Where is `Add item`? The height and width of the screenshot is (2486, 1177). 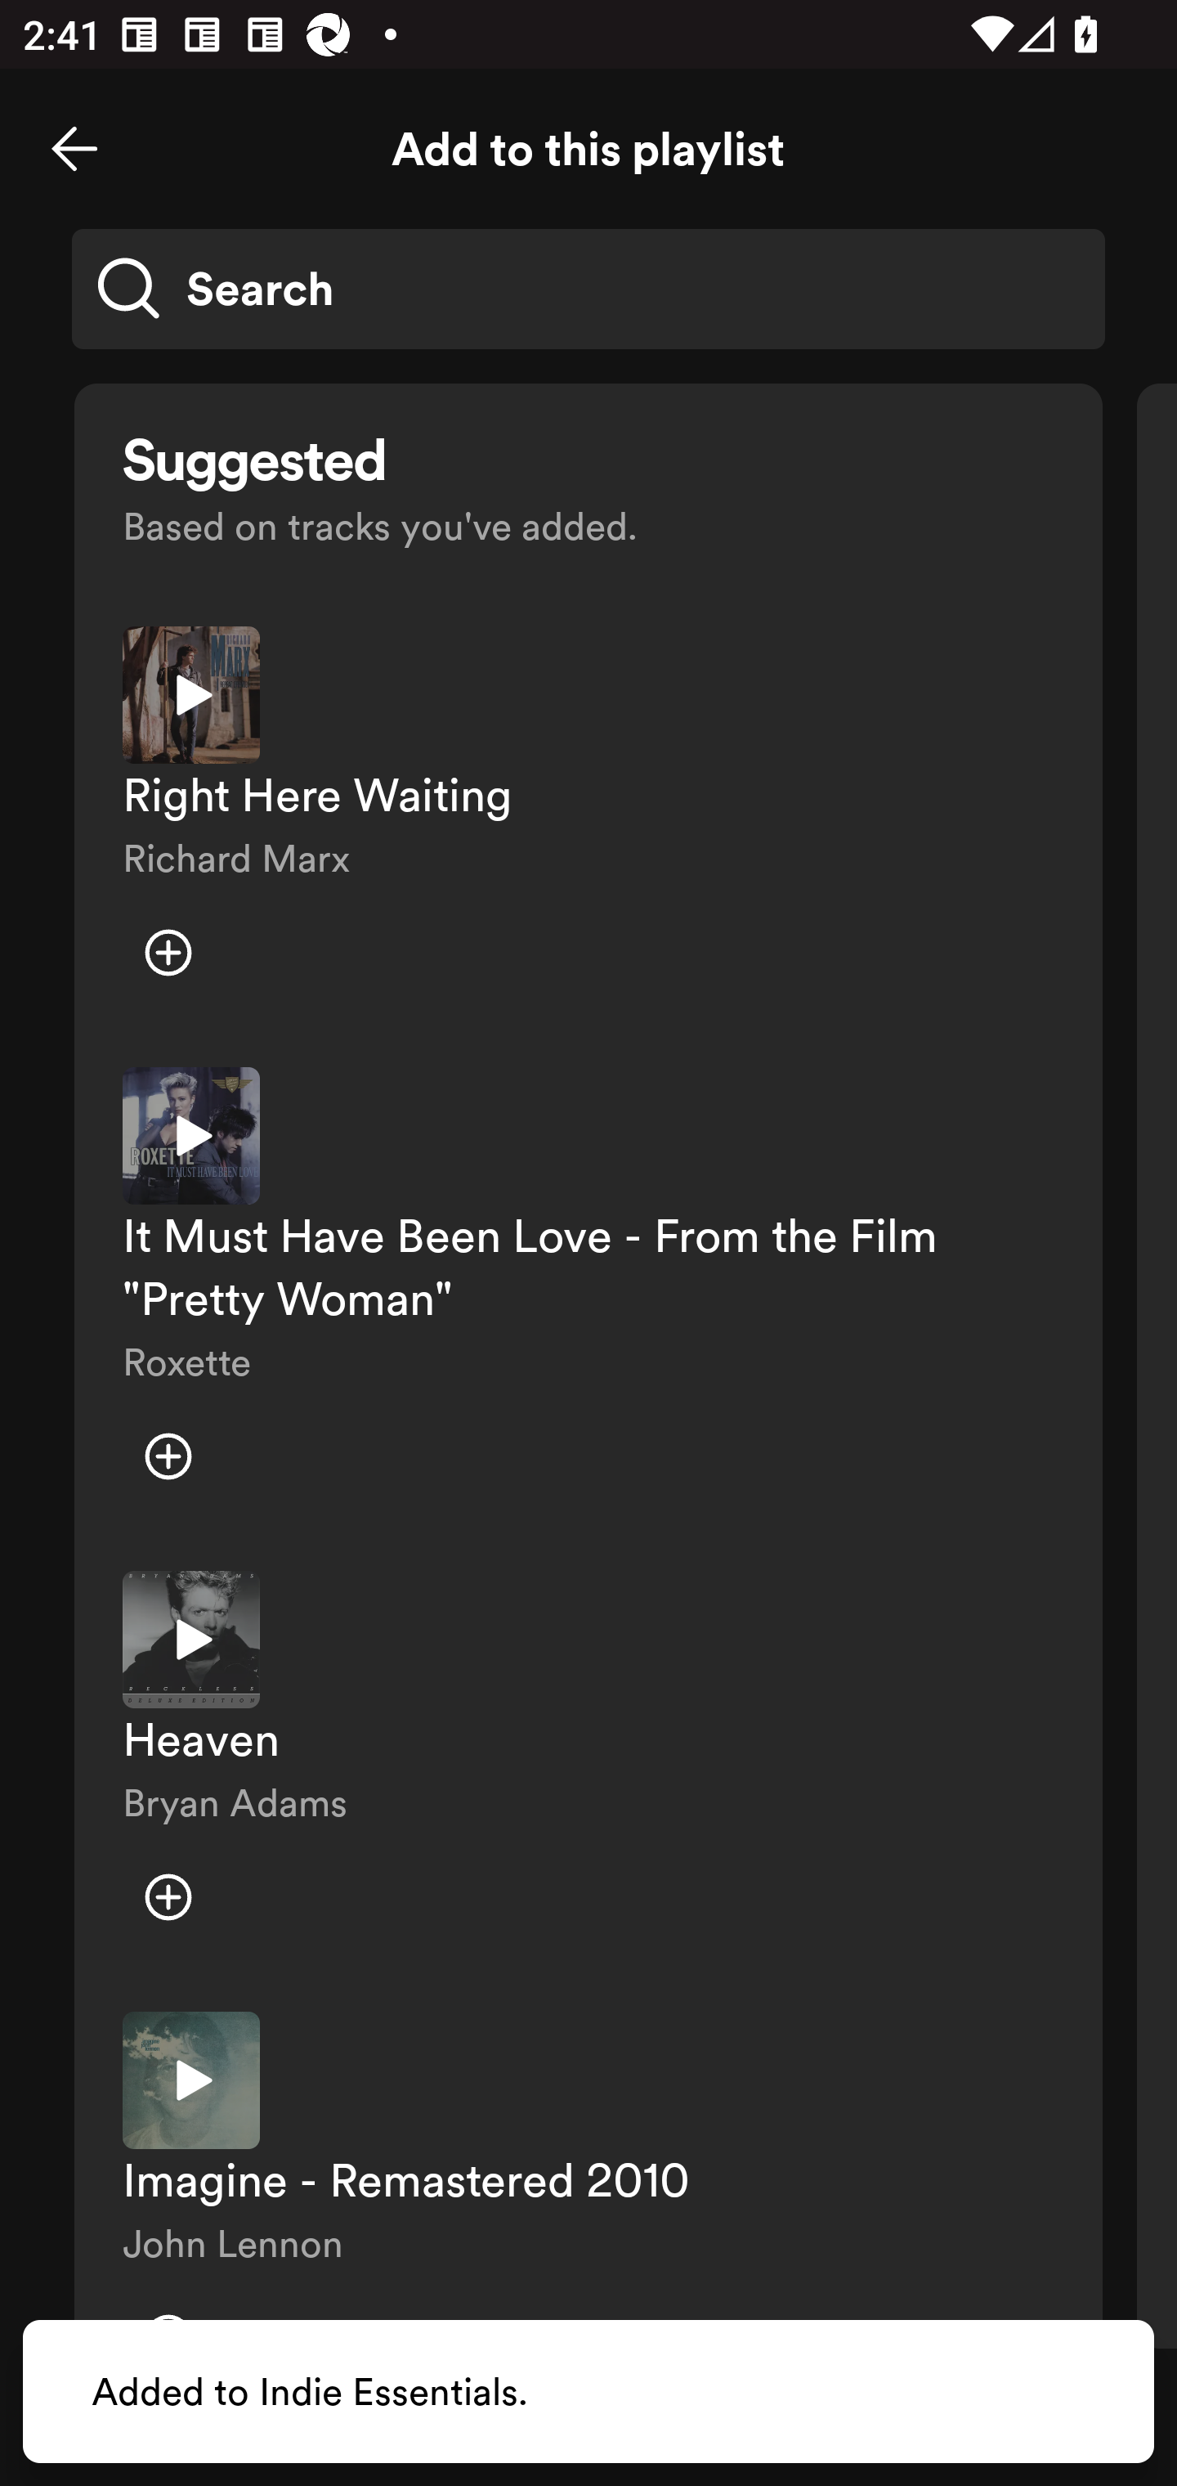
Add item is located at coordinates (168, 954).